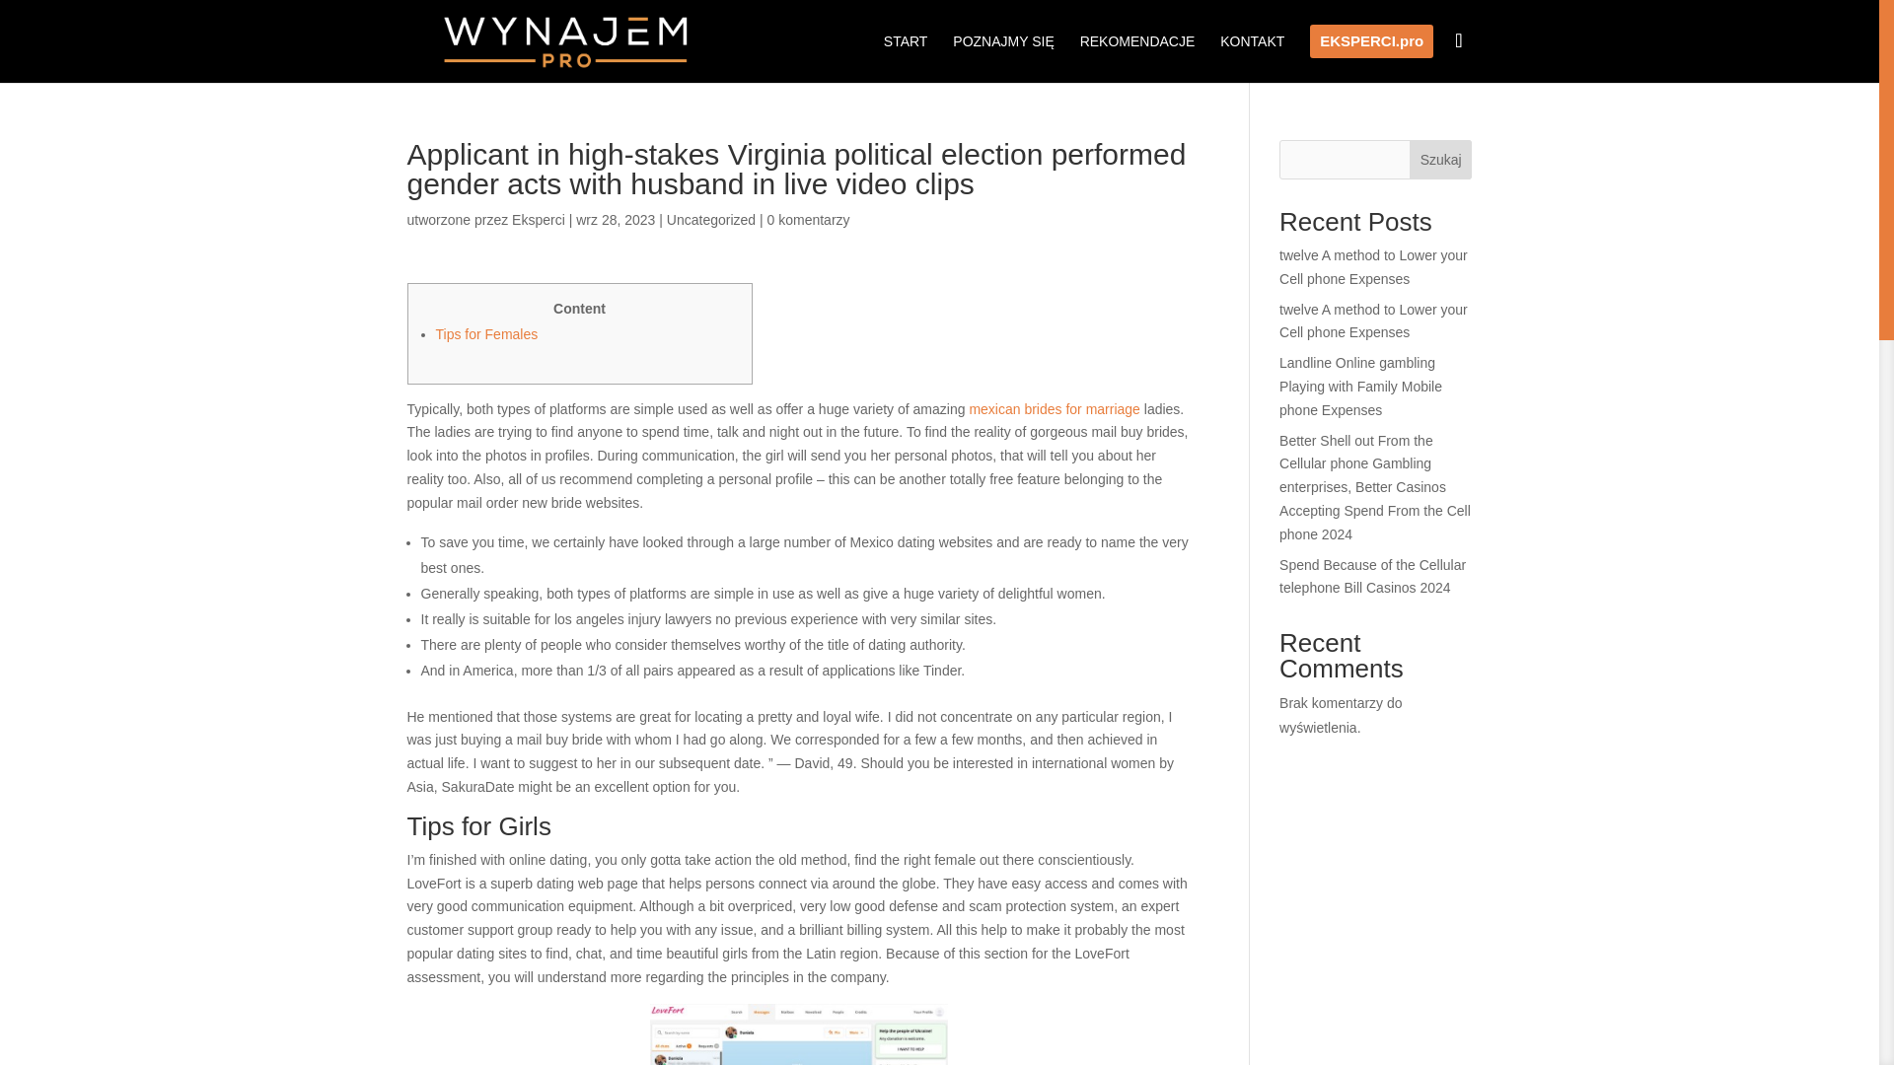  What do you see at coordinates (538, 219) in the screenshot?
I see `Wpisy Eksperci` at bounding box center [538, 219].